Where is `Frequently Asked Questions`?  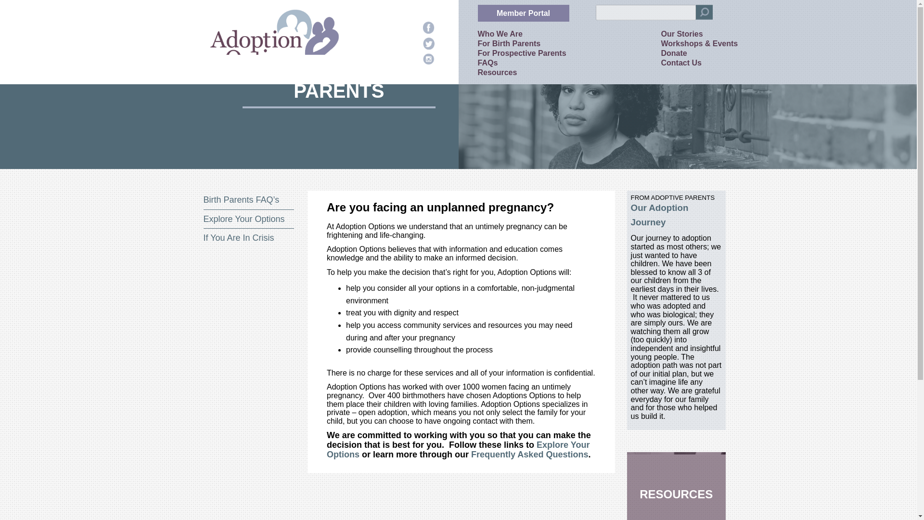
Frequently Asked Questions is located at coordinates (529, 455).